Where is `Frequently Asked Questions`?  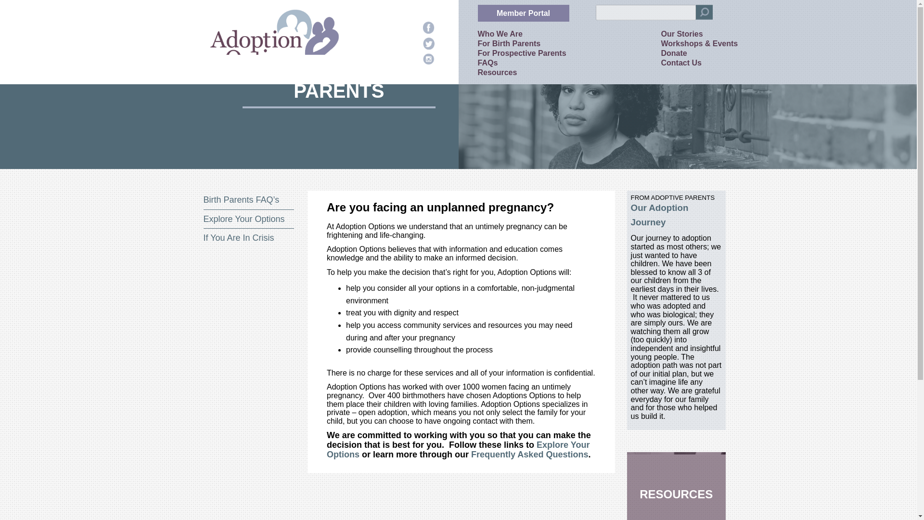
Frequently Asked Questions is located at coordinates (529, 455).